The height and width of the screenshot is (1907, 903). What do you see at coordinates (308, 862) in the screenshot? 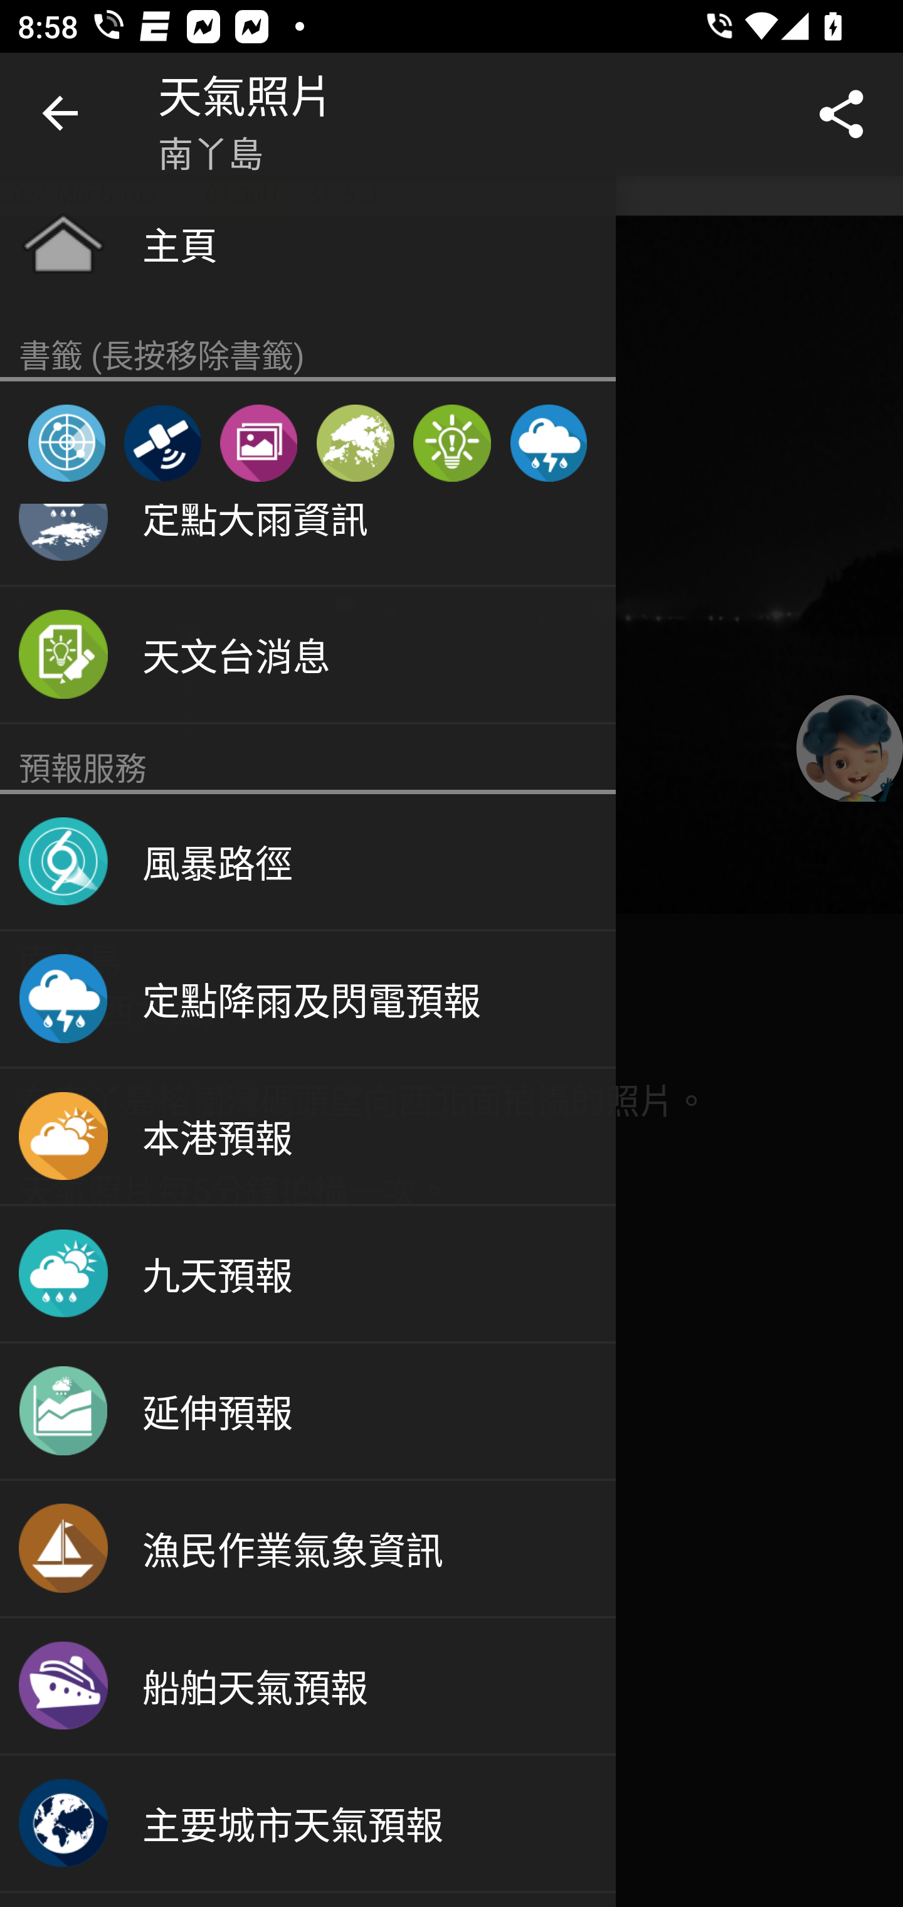
I see `風暴路徑` at bounding box center [308, 862].